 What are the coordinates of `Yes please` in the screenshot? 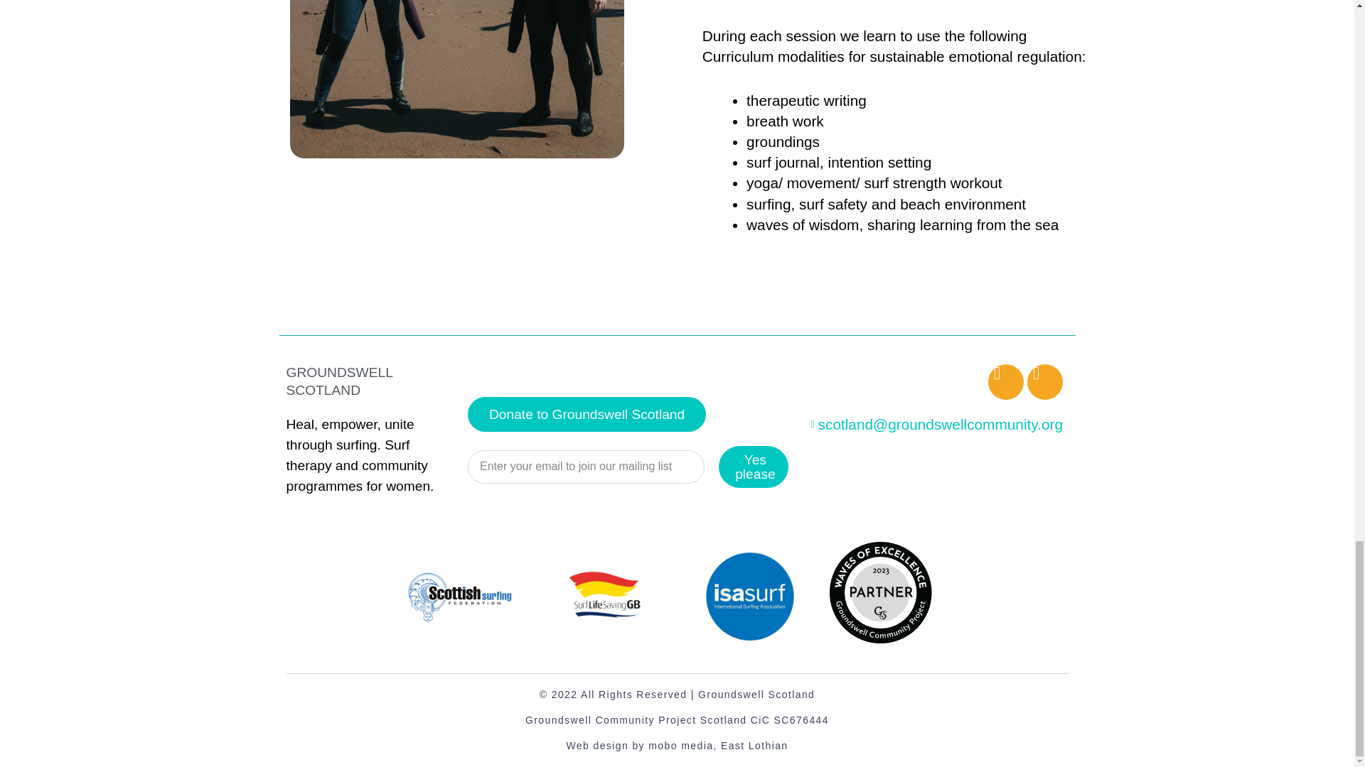 It's located at (754, 466).